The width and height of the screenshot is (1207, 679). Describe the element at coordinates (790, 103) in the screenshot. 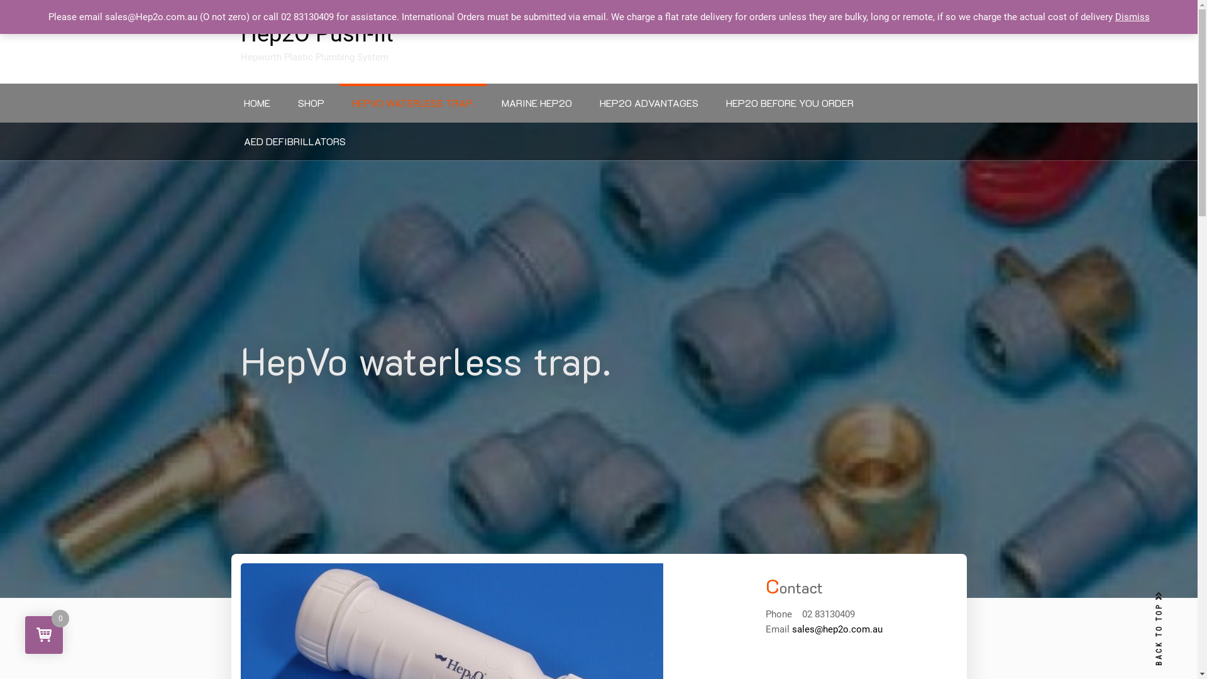

I see `HEP2O BEFORE YOU ORDER` at that location.